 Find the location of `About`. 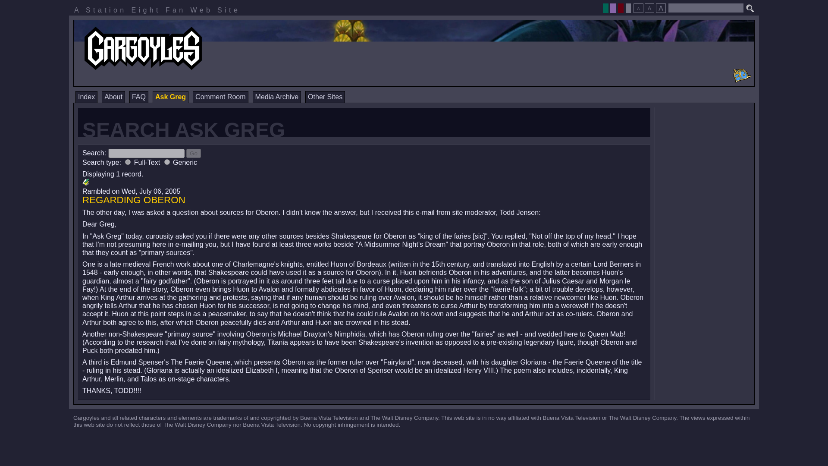

About is located at coordinates (113, 97).